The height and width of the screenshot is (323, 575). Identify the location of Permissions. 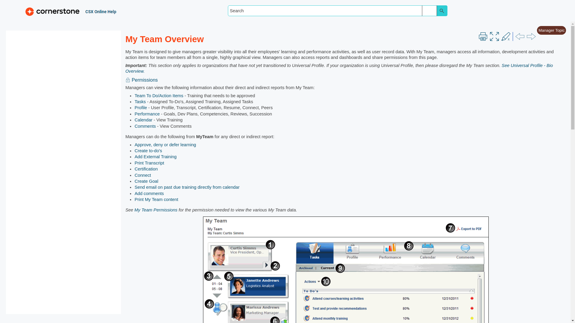
(141, 80).